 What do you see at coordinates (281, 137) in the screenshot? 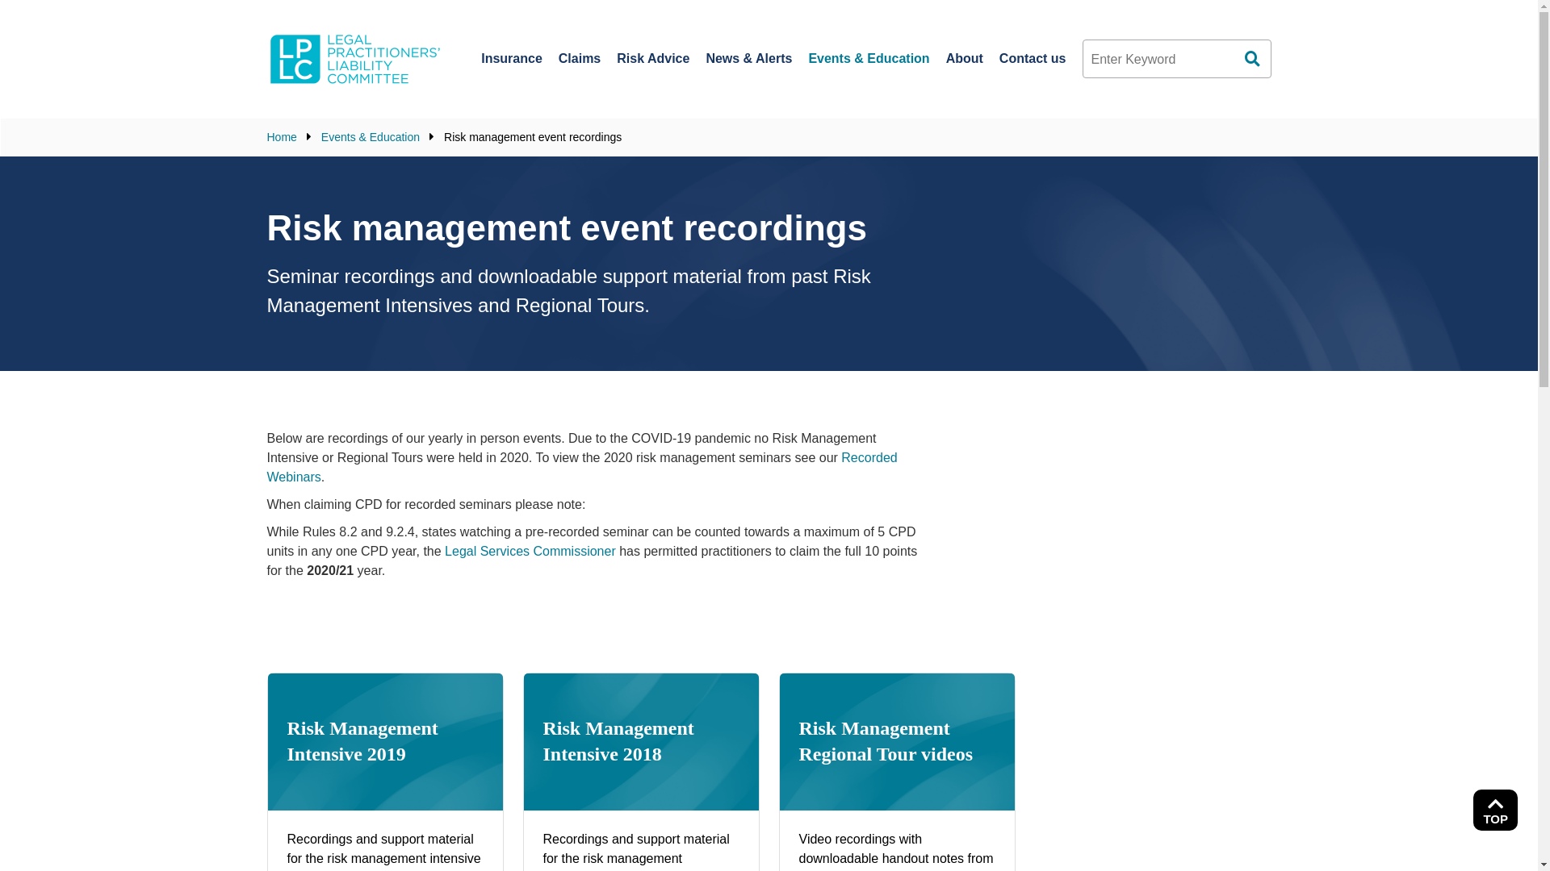
I see `Home` at bounding box center [281, 137].